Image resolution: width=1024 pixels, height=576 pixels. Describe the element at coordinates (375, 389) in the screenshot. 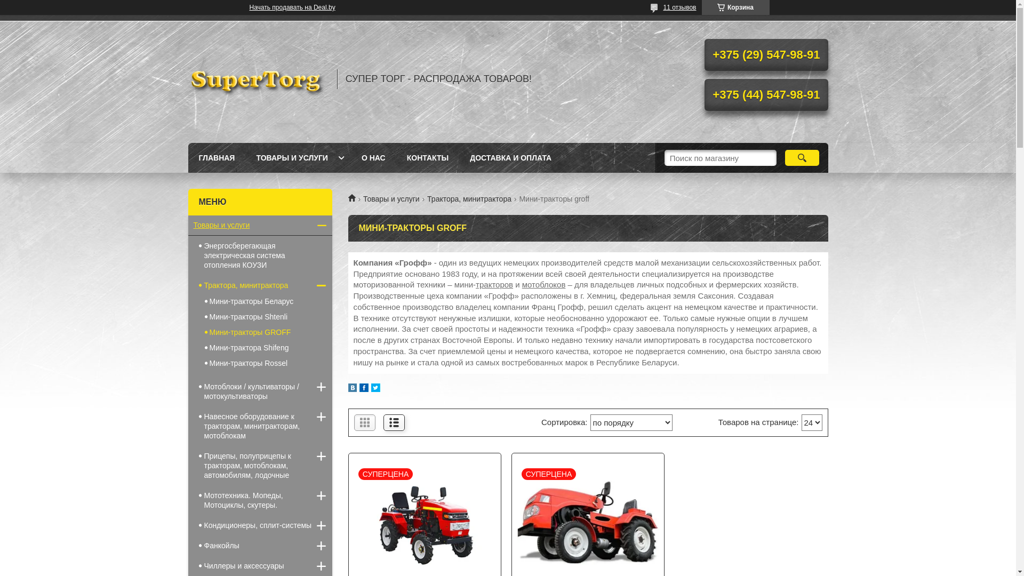

I see `twitter` at that location.